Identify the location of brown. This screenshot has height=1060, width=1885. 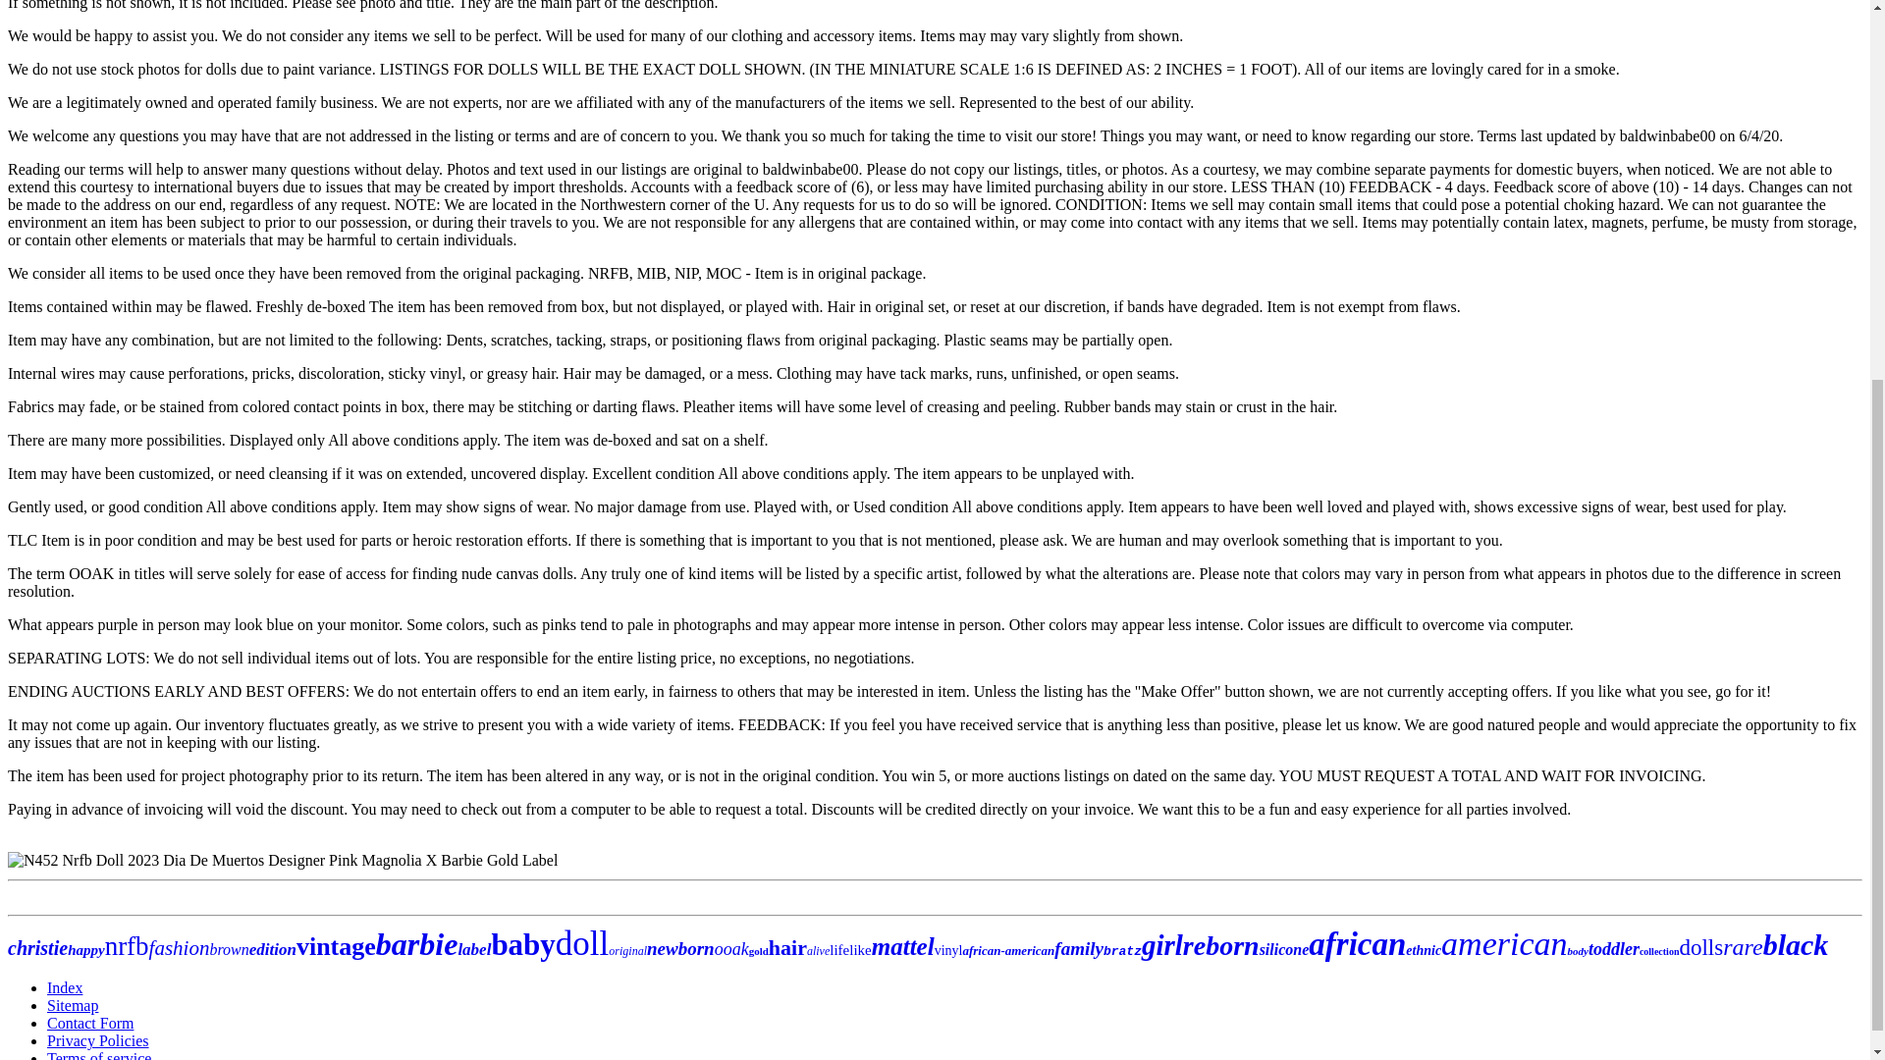
(229, 950).